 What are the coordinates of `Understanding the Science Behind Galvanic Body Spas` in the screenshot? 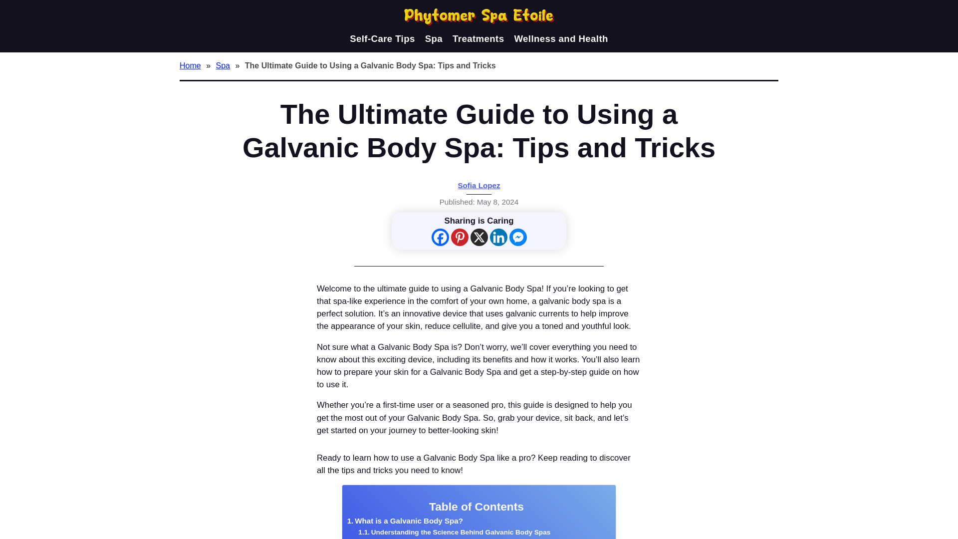 It's located at (454, 532).